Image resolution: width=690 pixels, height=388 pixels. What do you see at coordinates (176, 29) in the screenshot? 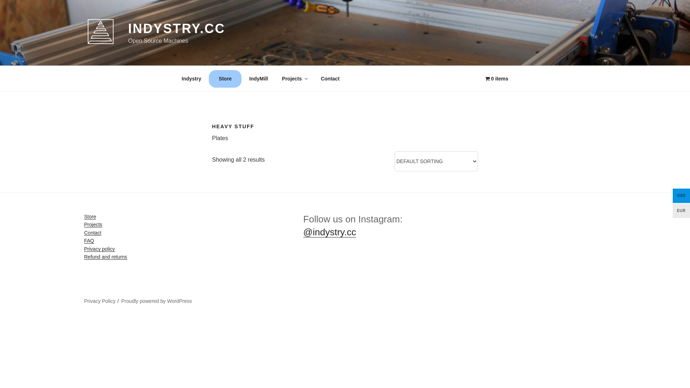
I see `INDYSTRY.CC` at bounding box center [176, 29].